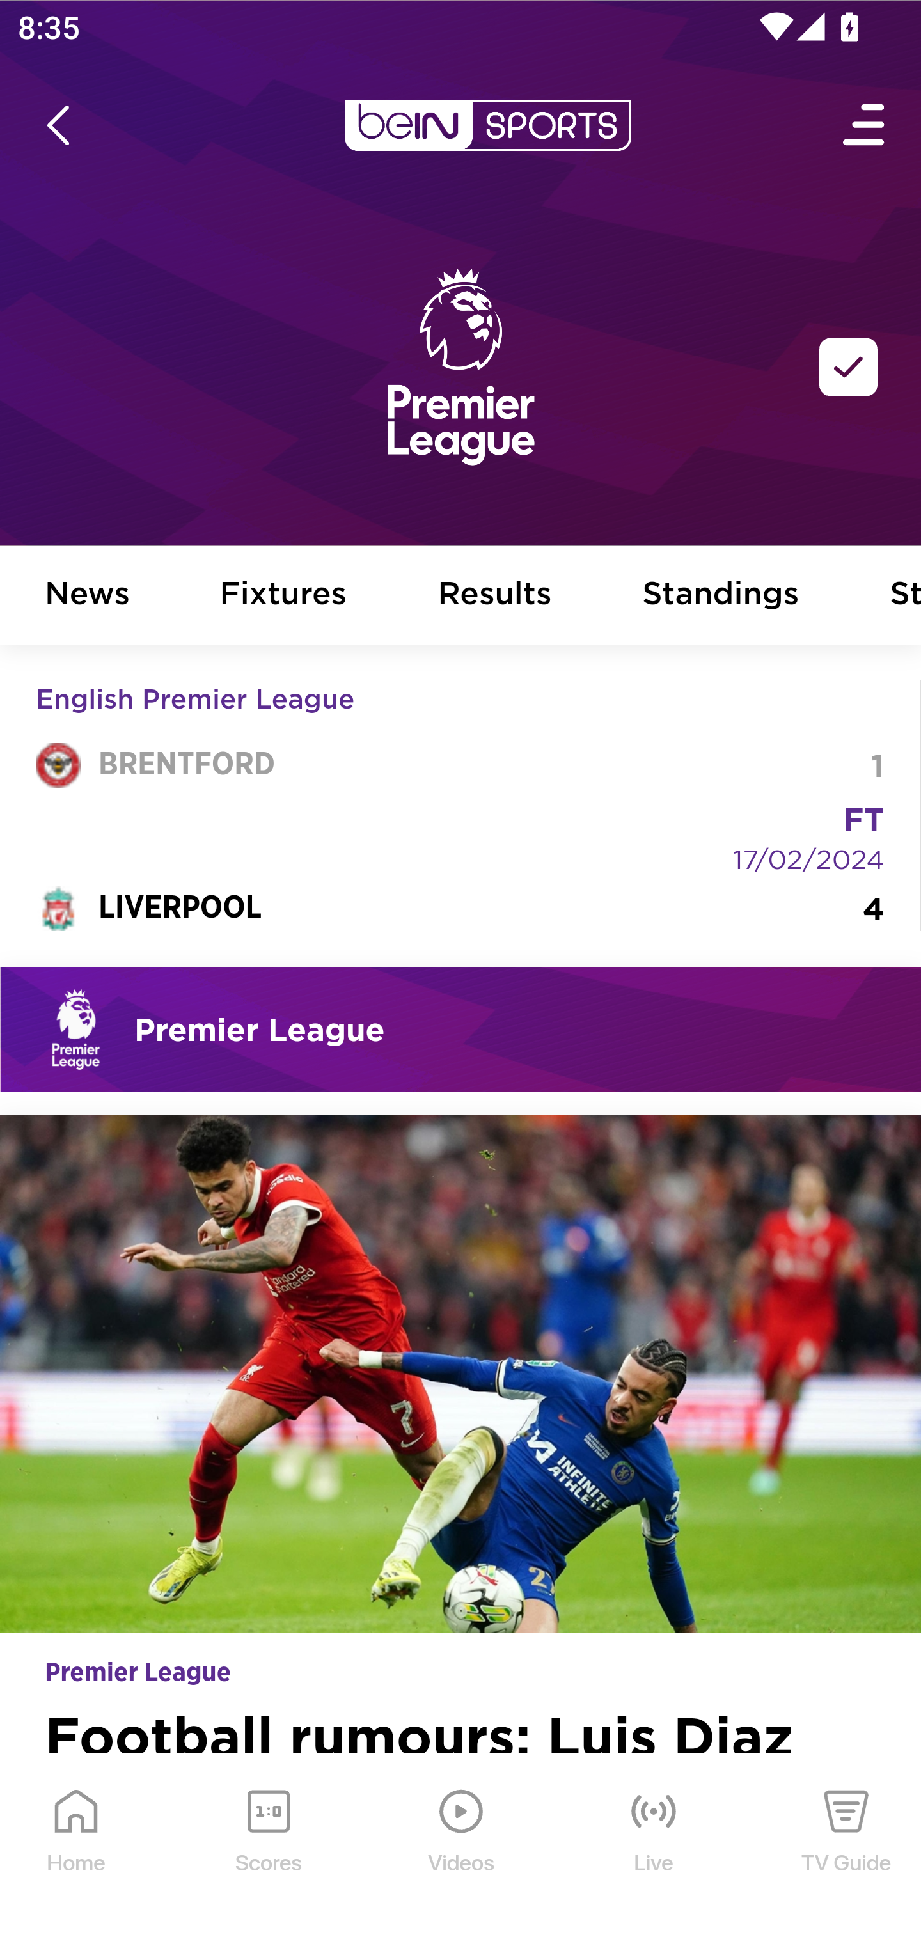 The height and width of the screenshot is (1944, 921). Describe the element at coordinates (865, 125) in the screenshot. I see `Open Menu Icon` at that location.